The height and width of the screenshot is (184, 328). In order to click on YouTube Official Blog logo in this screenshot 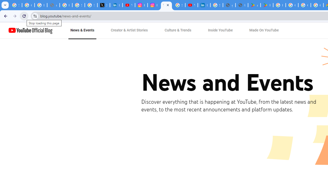, I will do `click(30, 30)`.